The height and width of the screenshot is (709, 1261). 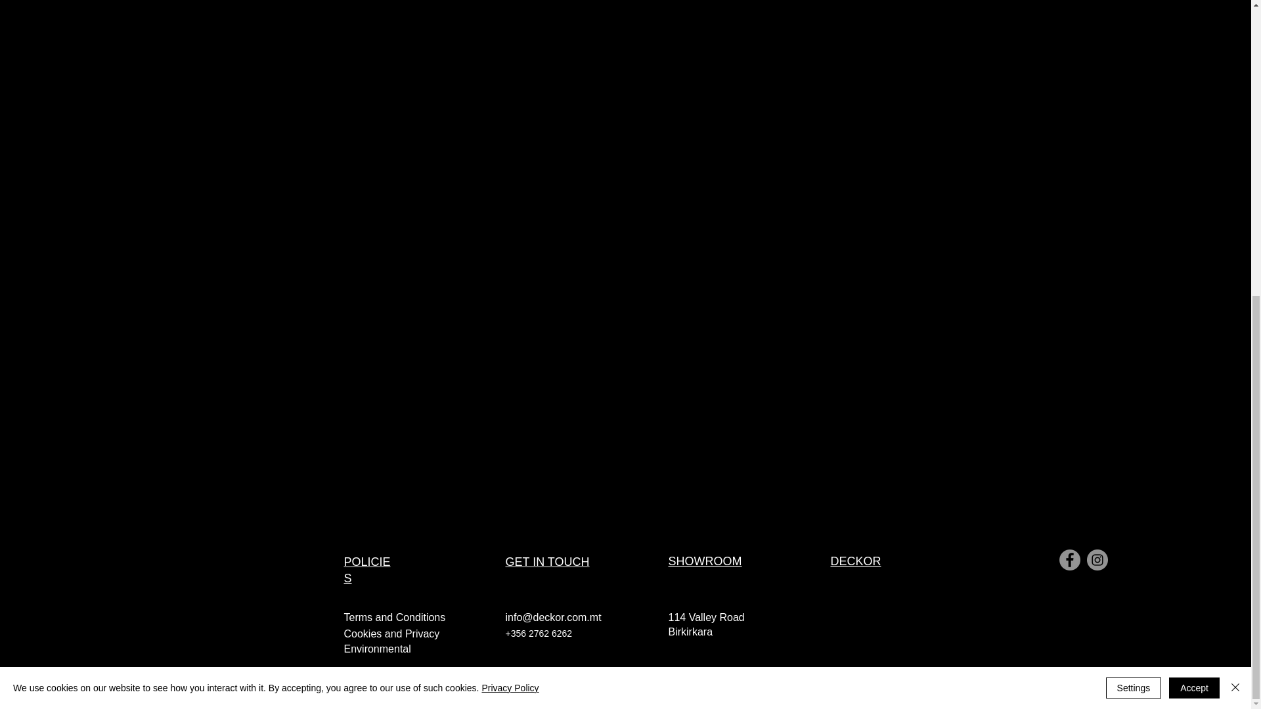 What do you see at coordinates (510, 185) in the screenshot?
I see `Privacy Policy` at bounding box center [510, 185].